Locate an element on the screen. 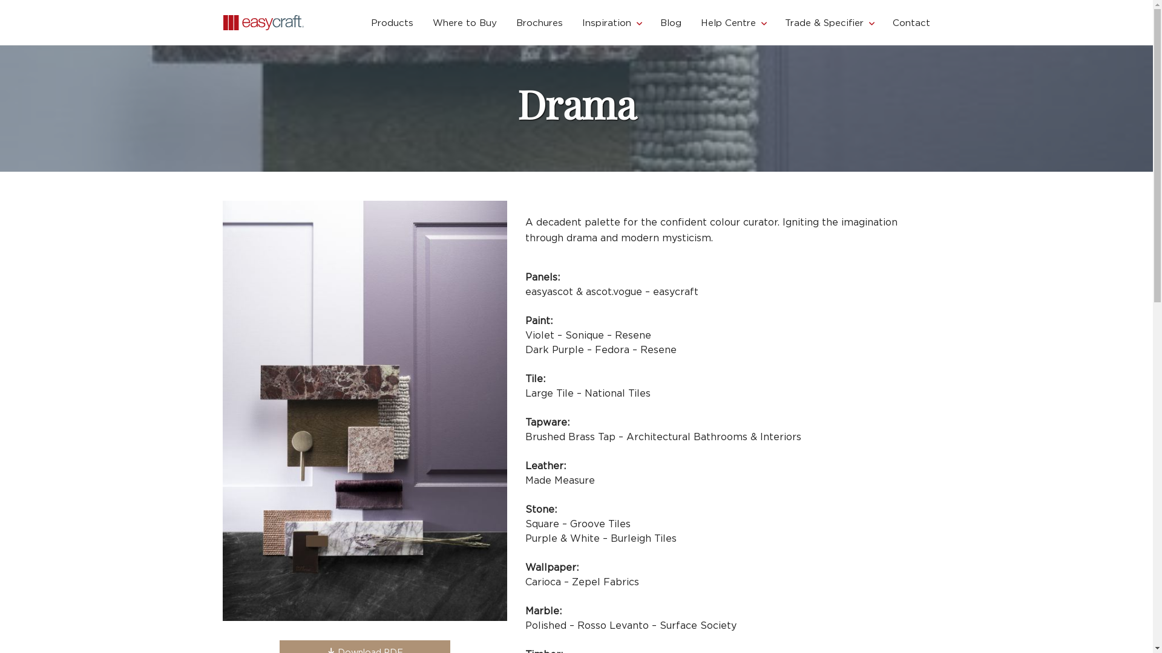 This screenshot has width=1162, height=653. Inspiration is located at coordinates (611, 23).